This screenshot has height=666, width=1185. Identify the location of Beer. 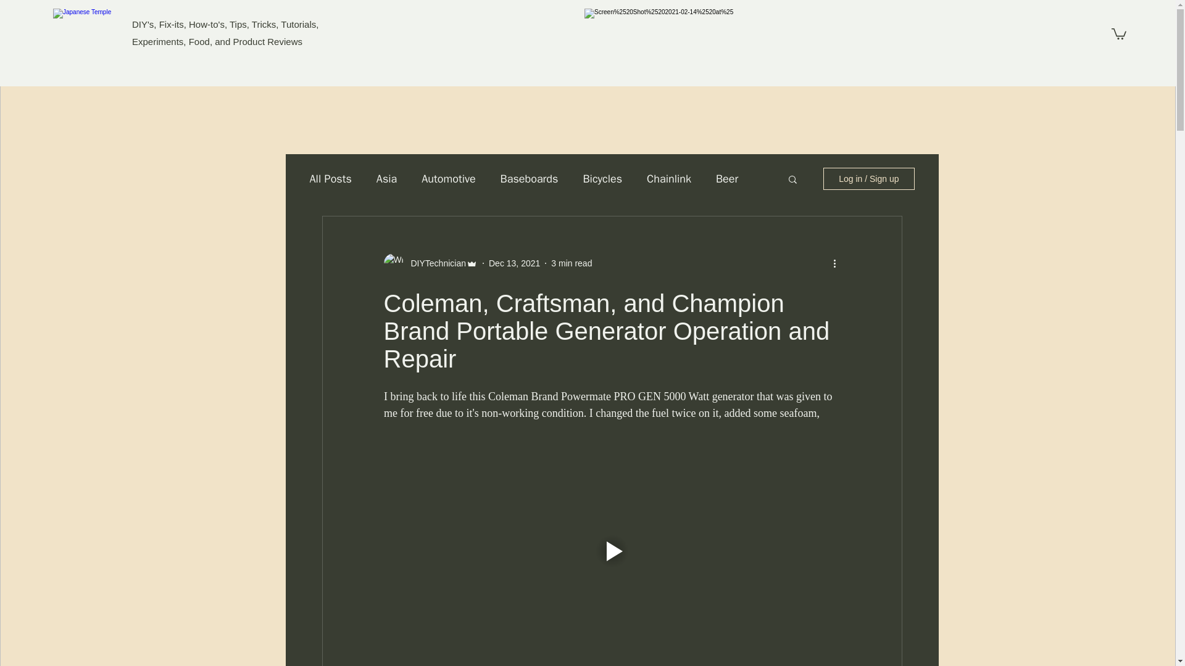
(727, 179).